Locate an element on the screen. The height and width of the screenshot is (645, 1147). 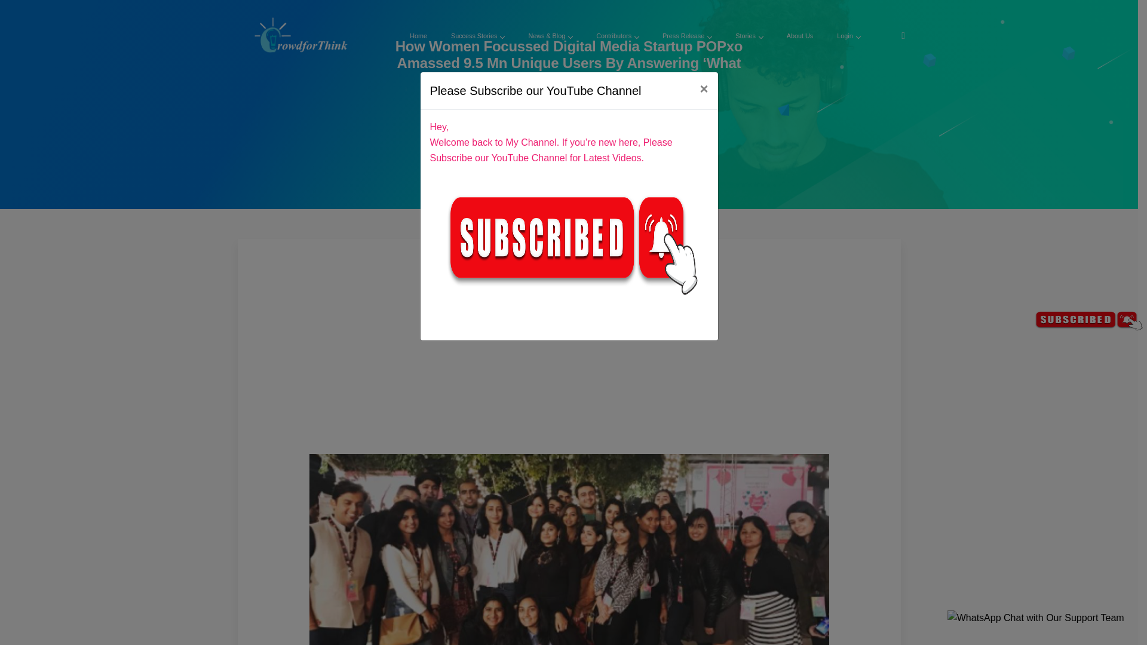
Play is located at coordinates (569, 148).